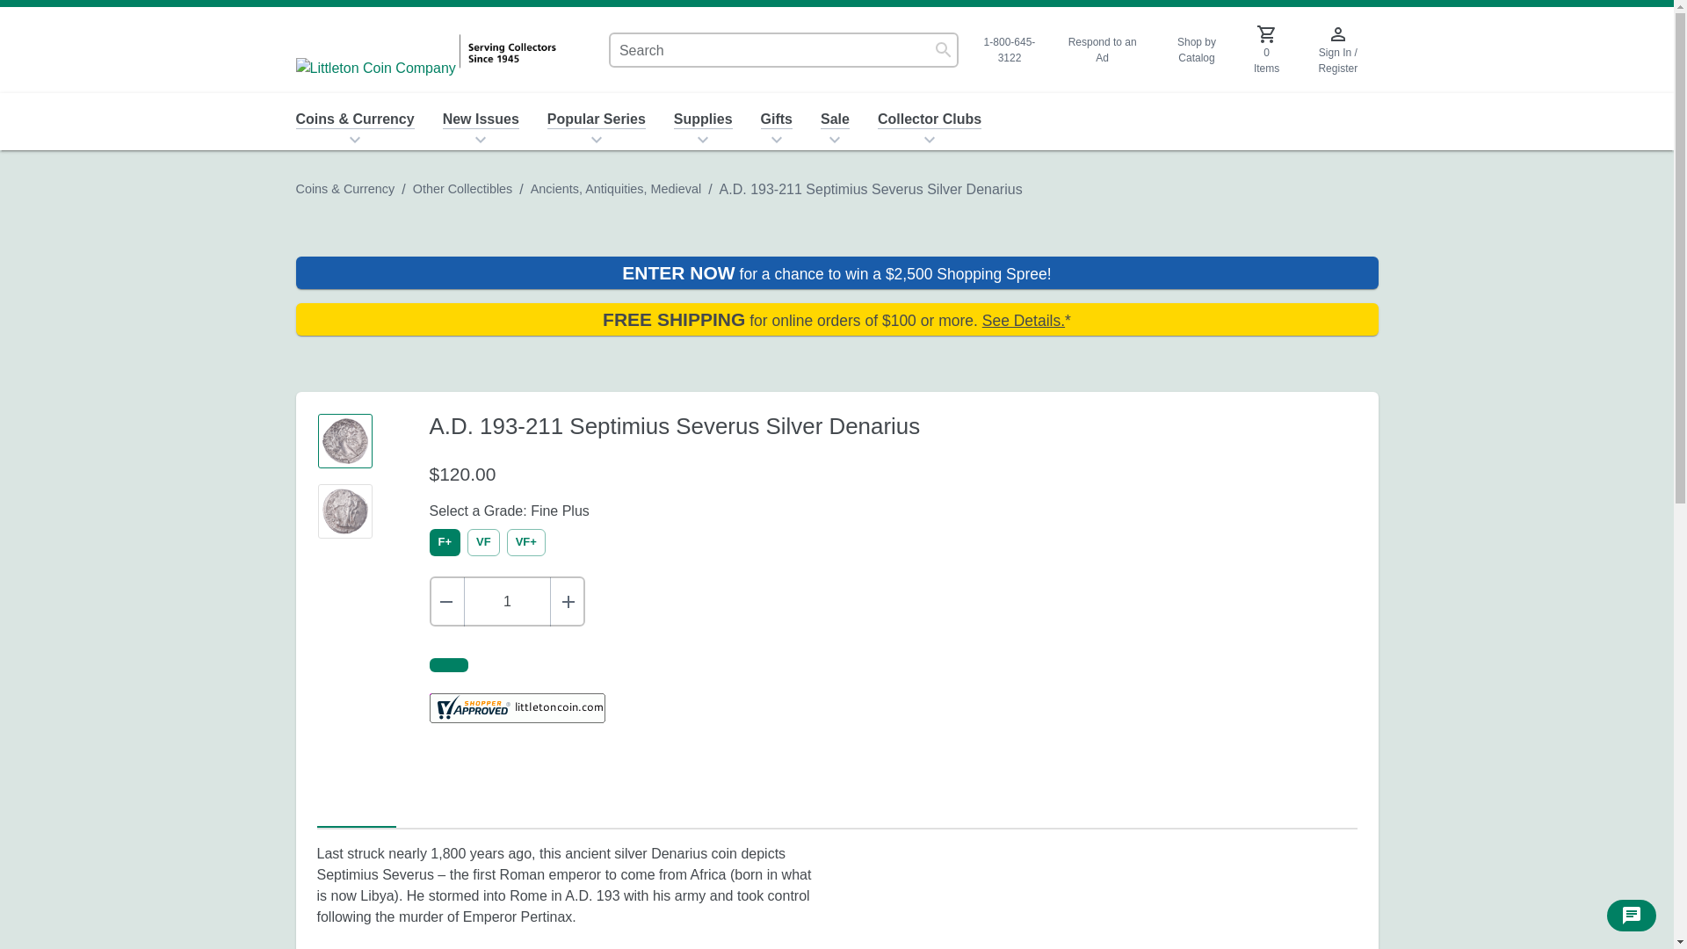  I want to click on Shop by Catalog, so click(1196, 49).